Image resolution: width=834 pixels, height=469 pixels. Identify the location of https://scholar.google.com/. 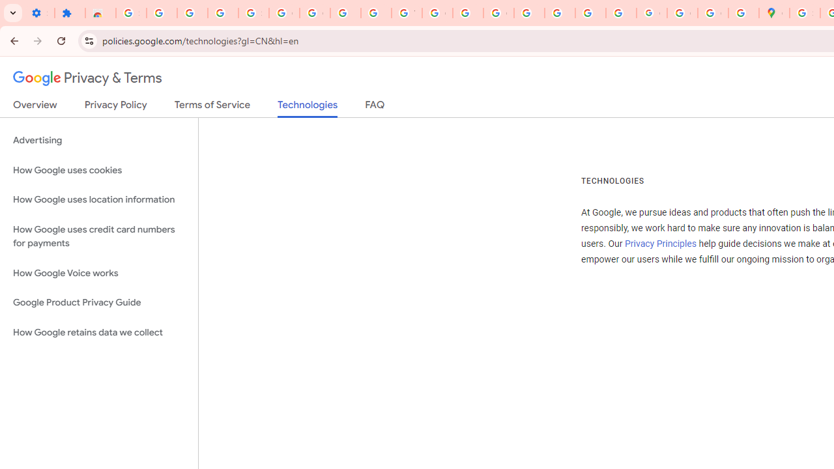
(468, 13).